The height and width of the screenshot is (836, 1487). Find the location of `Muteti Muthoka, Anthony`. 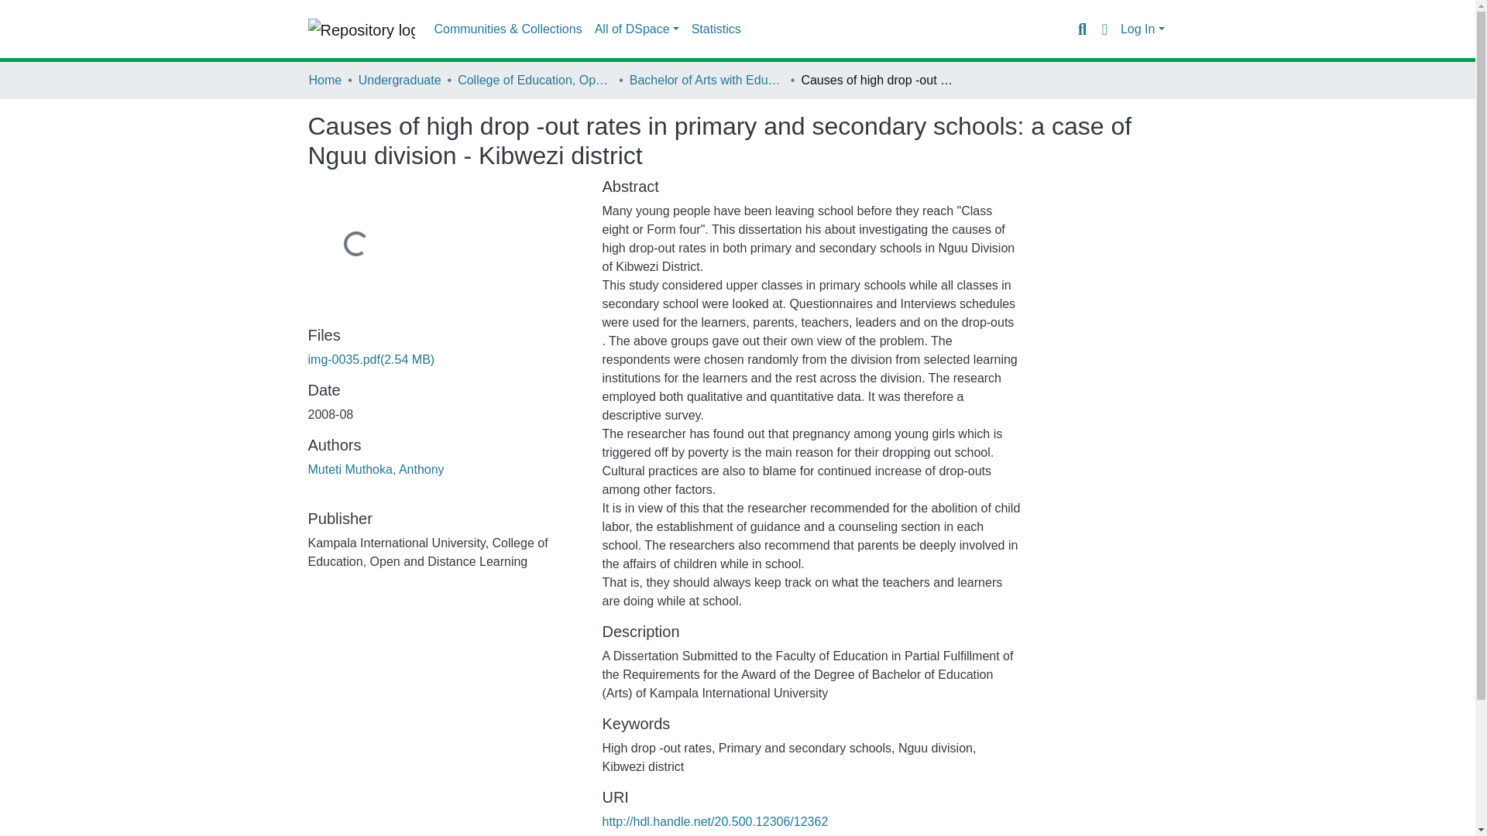

Muteti Muthoka, Anthony is located at coordinates (376, 469).